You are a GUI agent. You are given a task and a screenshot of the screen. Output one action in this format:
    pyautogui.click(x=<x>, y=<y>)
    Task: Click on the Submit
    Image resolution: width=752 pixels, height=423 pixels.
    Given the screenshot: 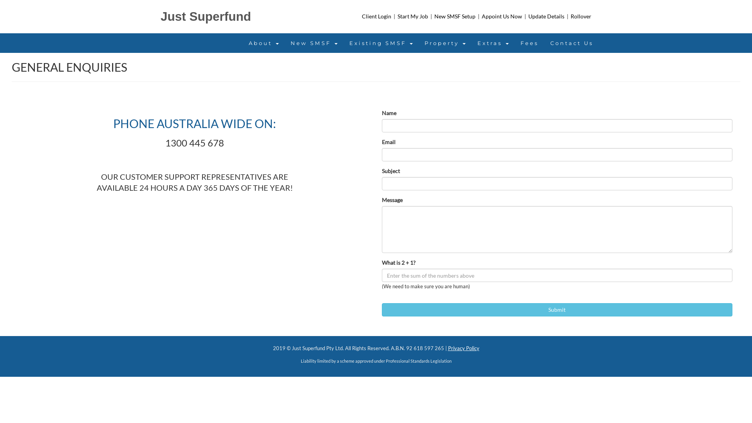 What is the action you would take?
    pyautogui.click(x=557, y=310)
    